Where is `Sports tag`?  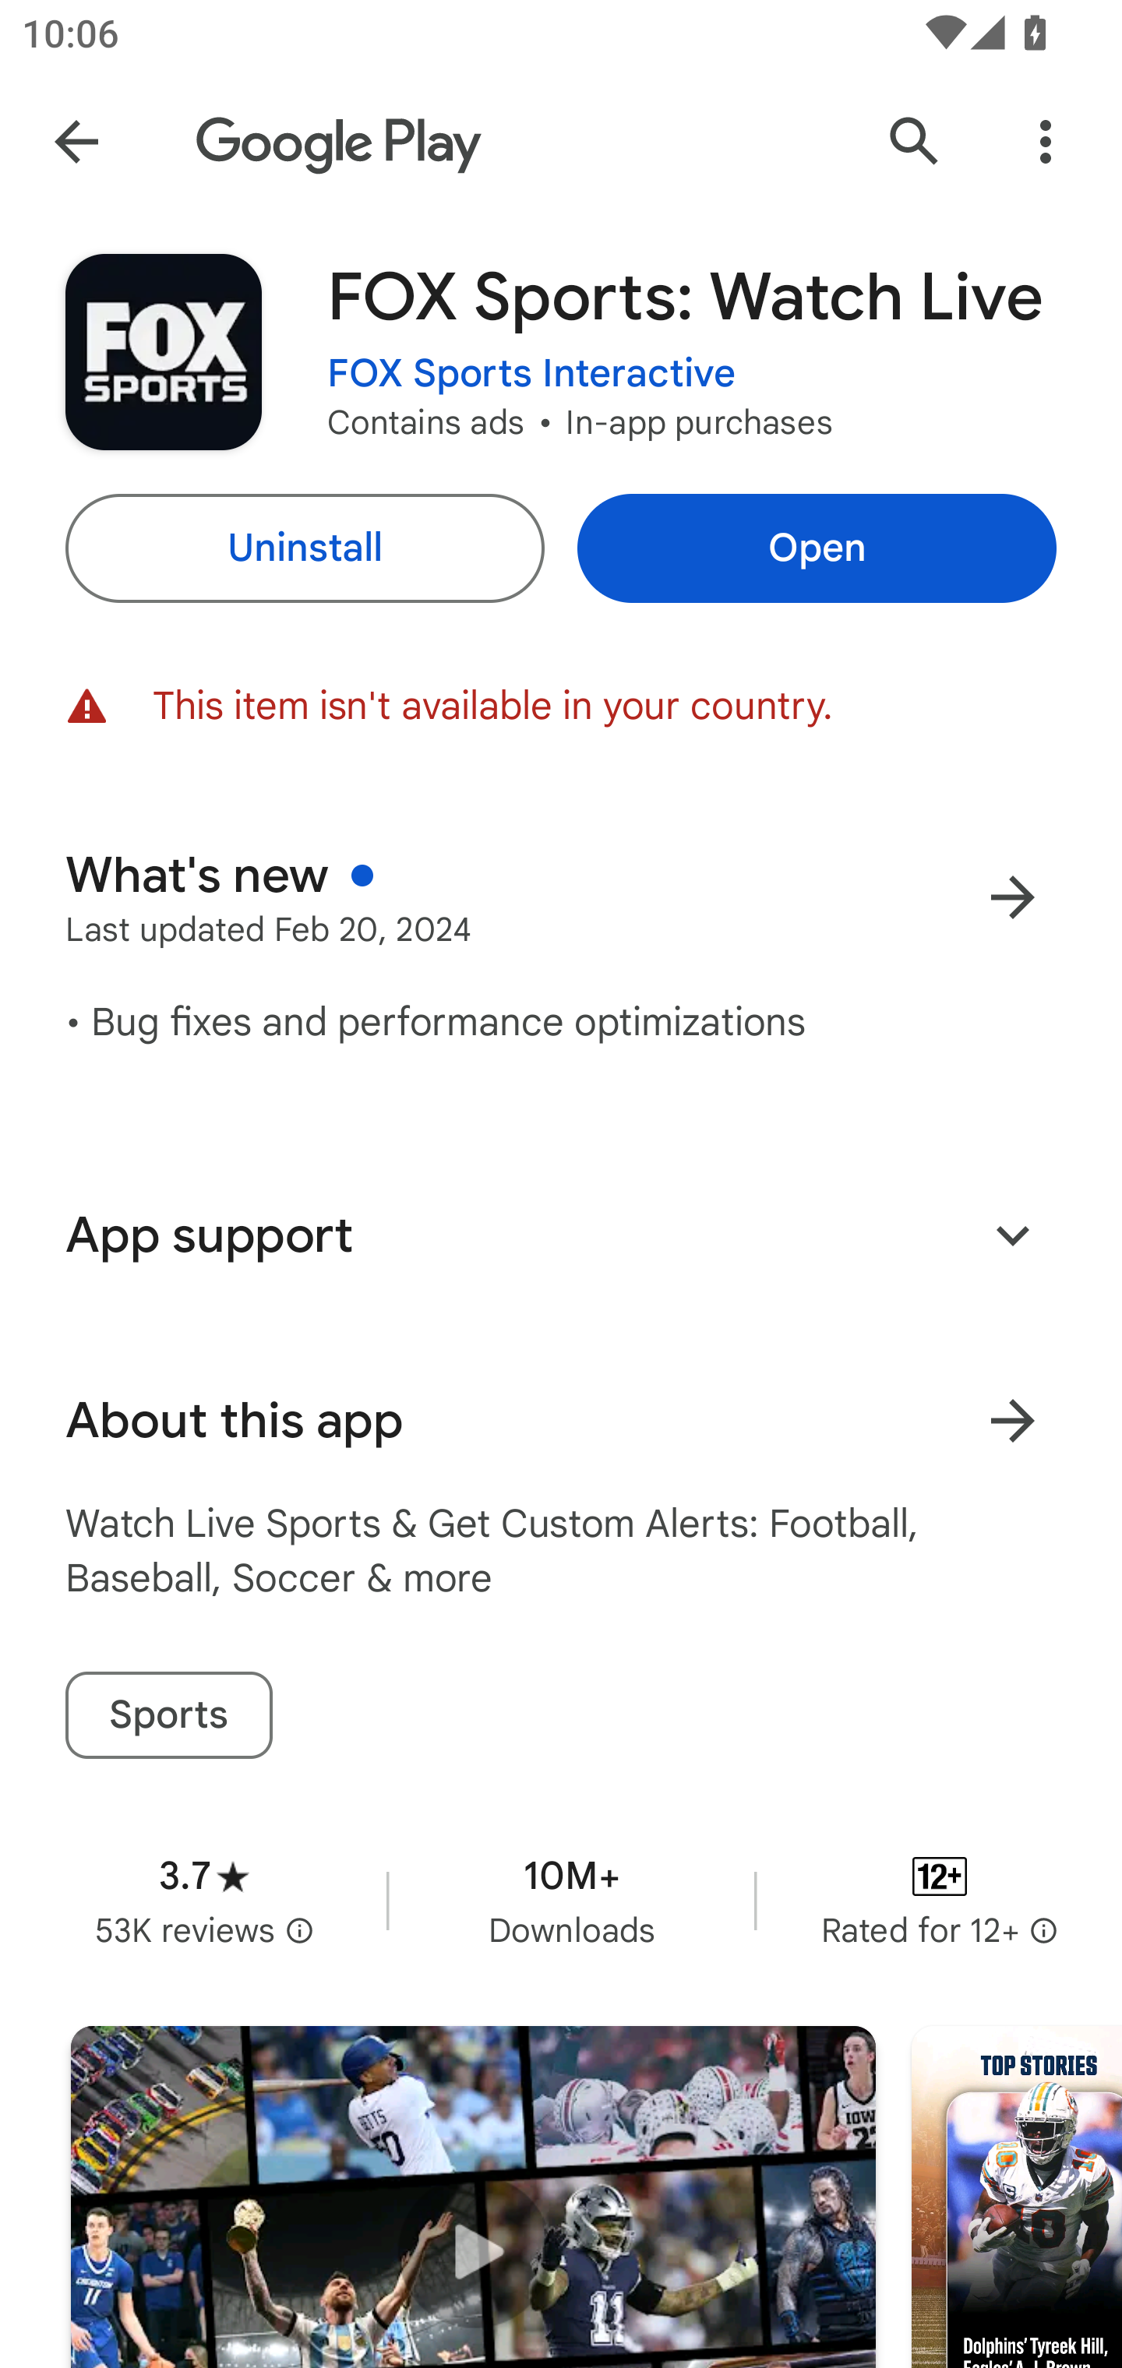 Sports tag is located at coordinates (168, 1715).